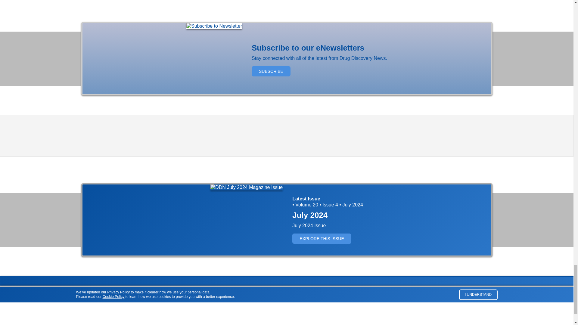  I want to click on Facebook, so click(471, 299).